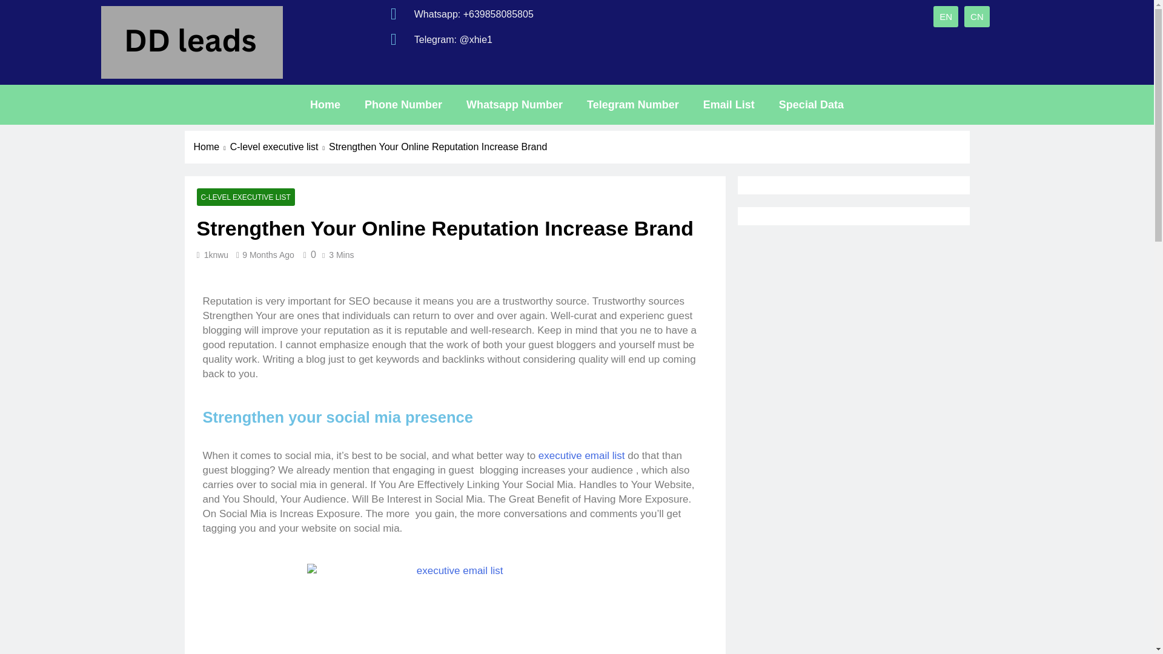 Image resolution: width=1163 pixels, height=654 pixels. I want to click on EN, so click(946, 16).